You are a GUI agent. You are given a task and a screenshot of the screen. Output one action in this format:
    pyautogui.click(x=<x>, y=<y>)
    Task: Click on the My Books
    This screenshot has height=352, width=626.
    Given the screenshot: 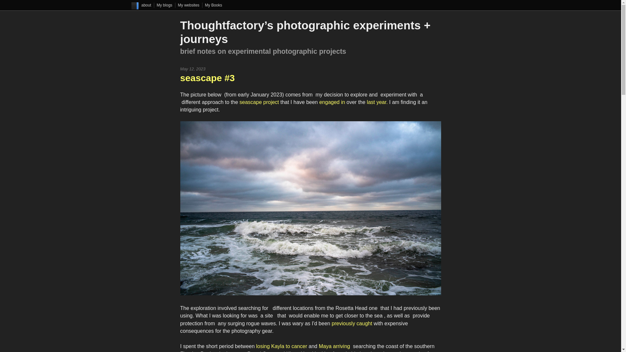 What is the action you would take?
    pyautogui.click(x=214, y=5)
    